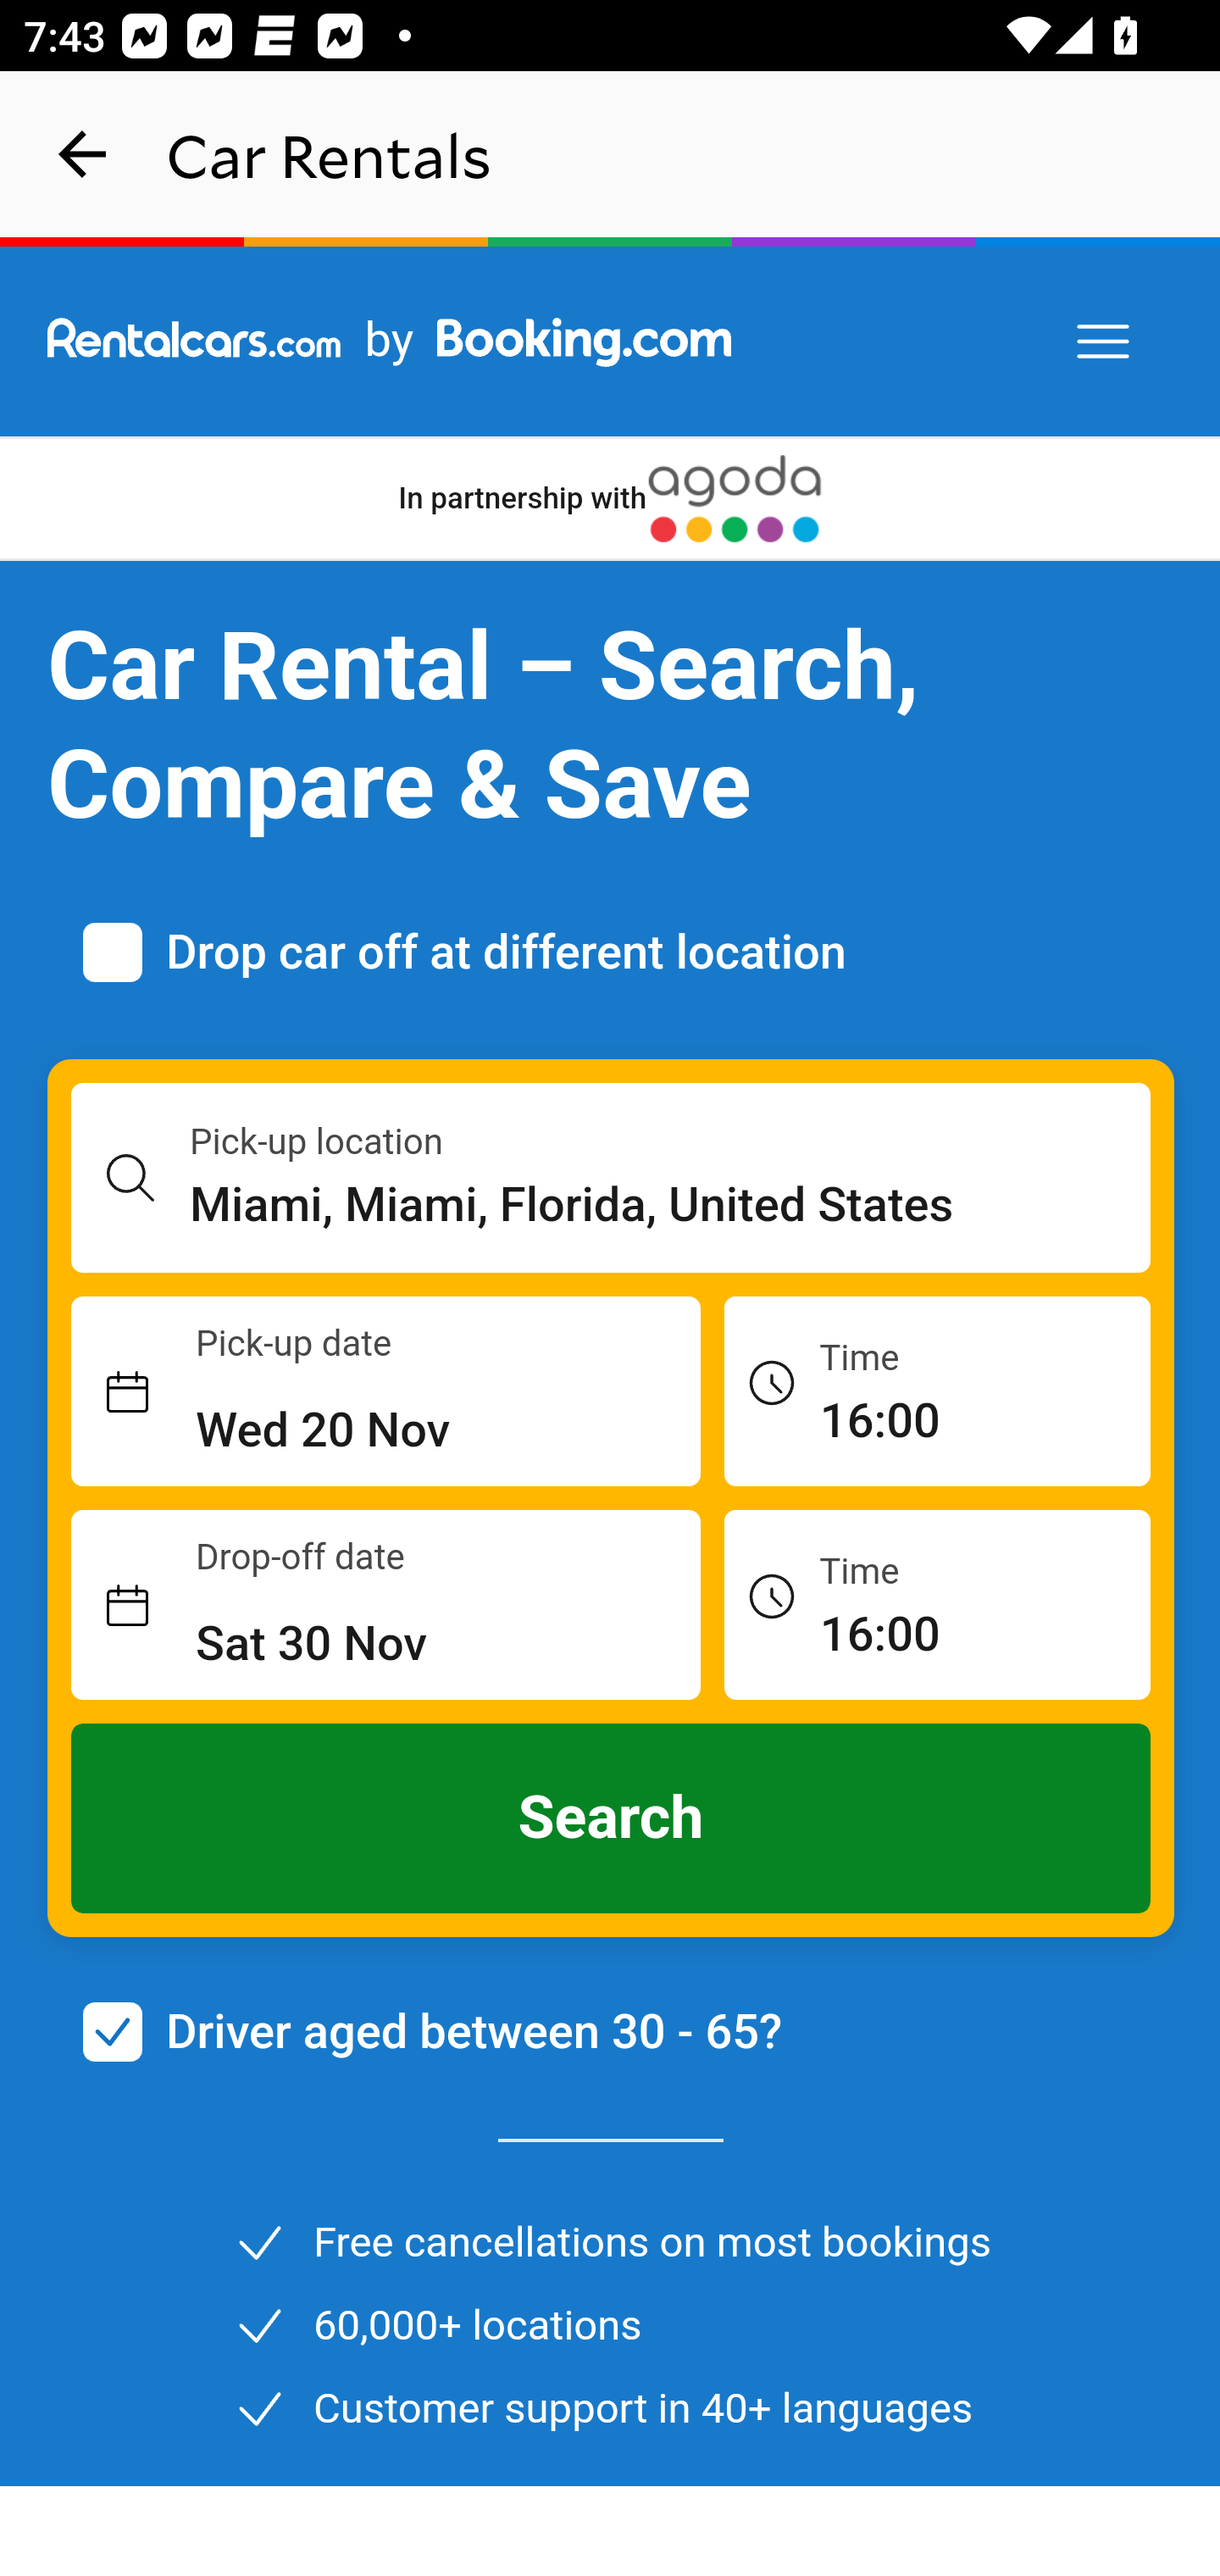 Image resolution: width=1220 pixels, height=2576 pixels. Describe the element at coordinates (386, 1392) in the screenshot. I see `Pick-up date Wed 20 Nov` at that location.